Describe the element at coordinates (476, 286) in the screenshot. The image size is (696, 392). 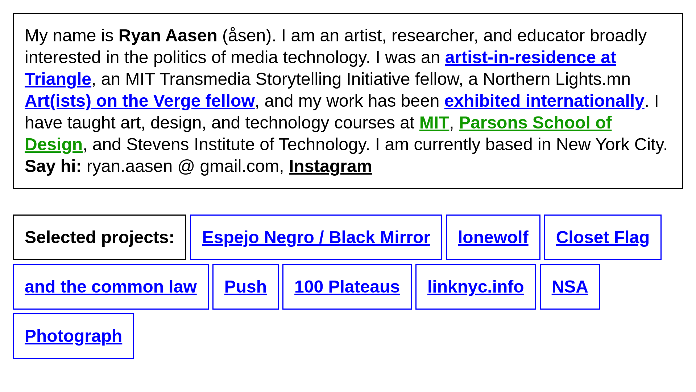
I see `linknyc.info` at that location.